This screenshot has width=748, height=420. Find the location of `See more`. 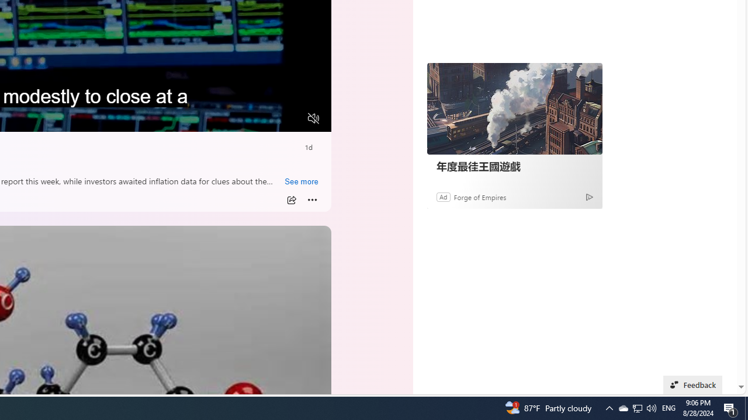

See more is located at coordinates (301, 182).